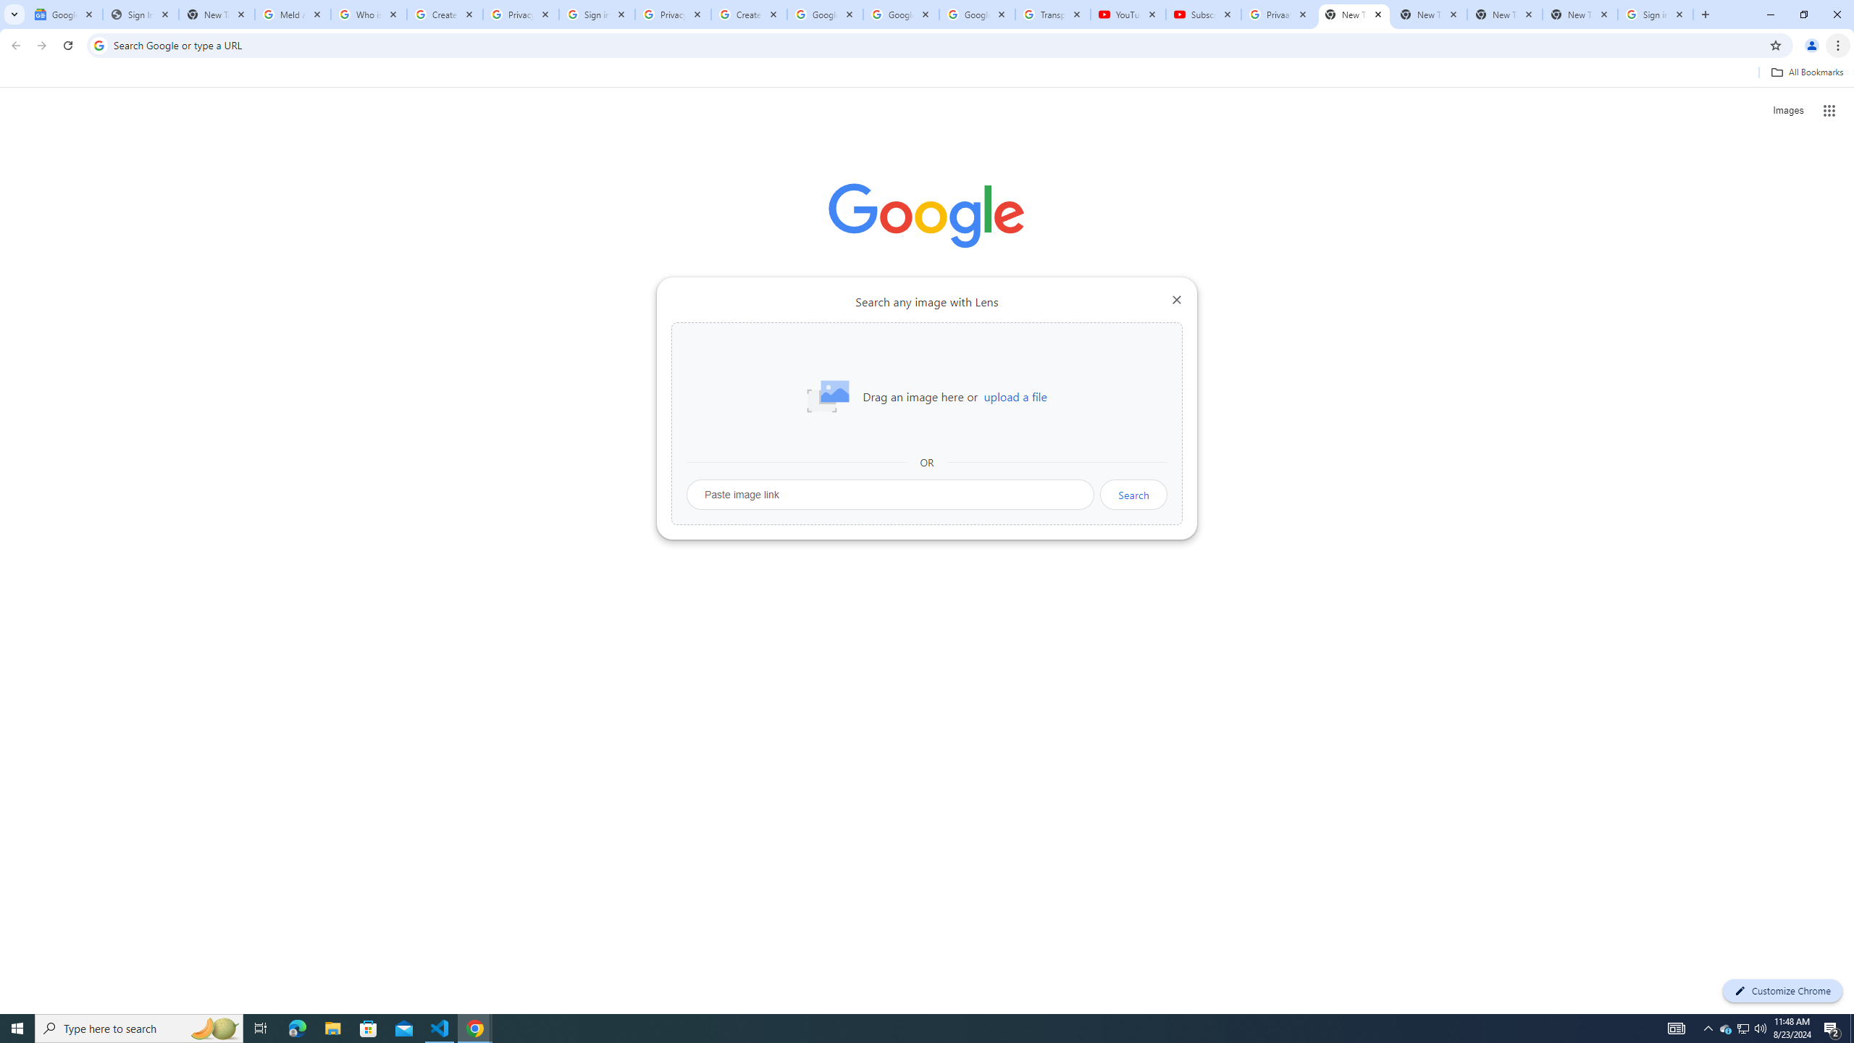 The height and width of the screenshot is (1043, 1854). Describe the element at coordinates (597, 14) in the screenshot. I see `Sign in - Google Accounts` at that location.